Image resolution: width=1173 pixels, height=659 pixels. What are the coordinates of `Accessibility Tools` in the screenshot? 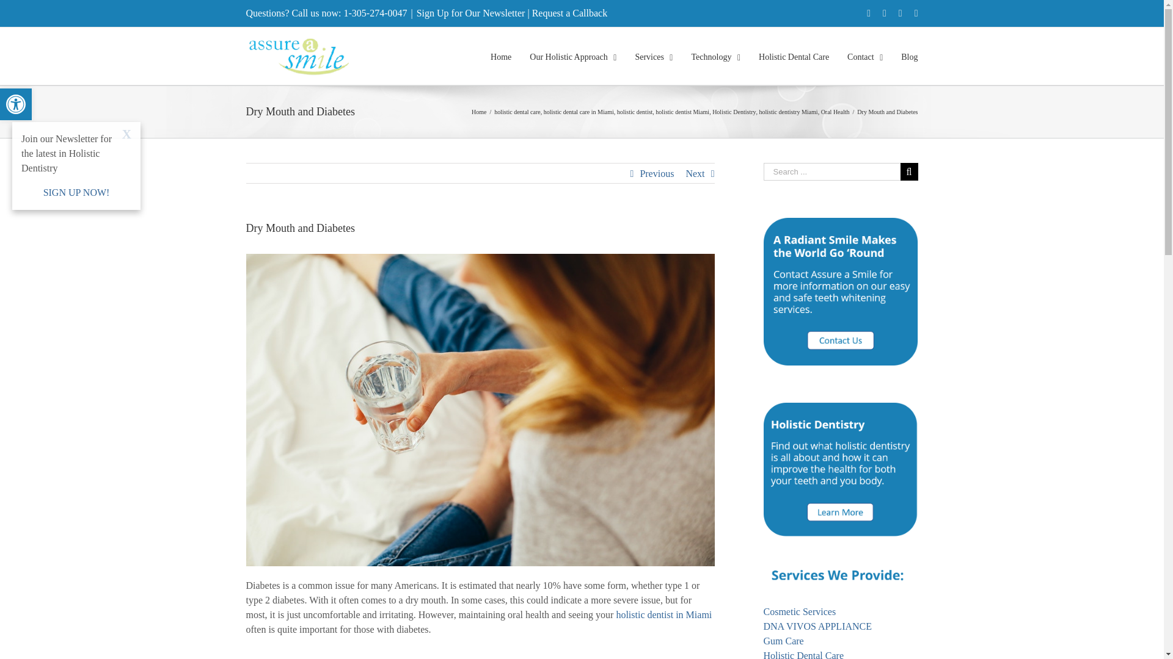 It's located at (16, 104).